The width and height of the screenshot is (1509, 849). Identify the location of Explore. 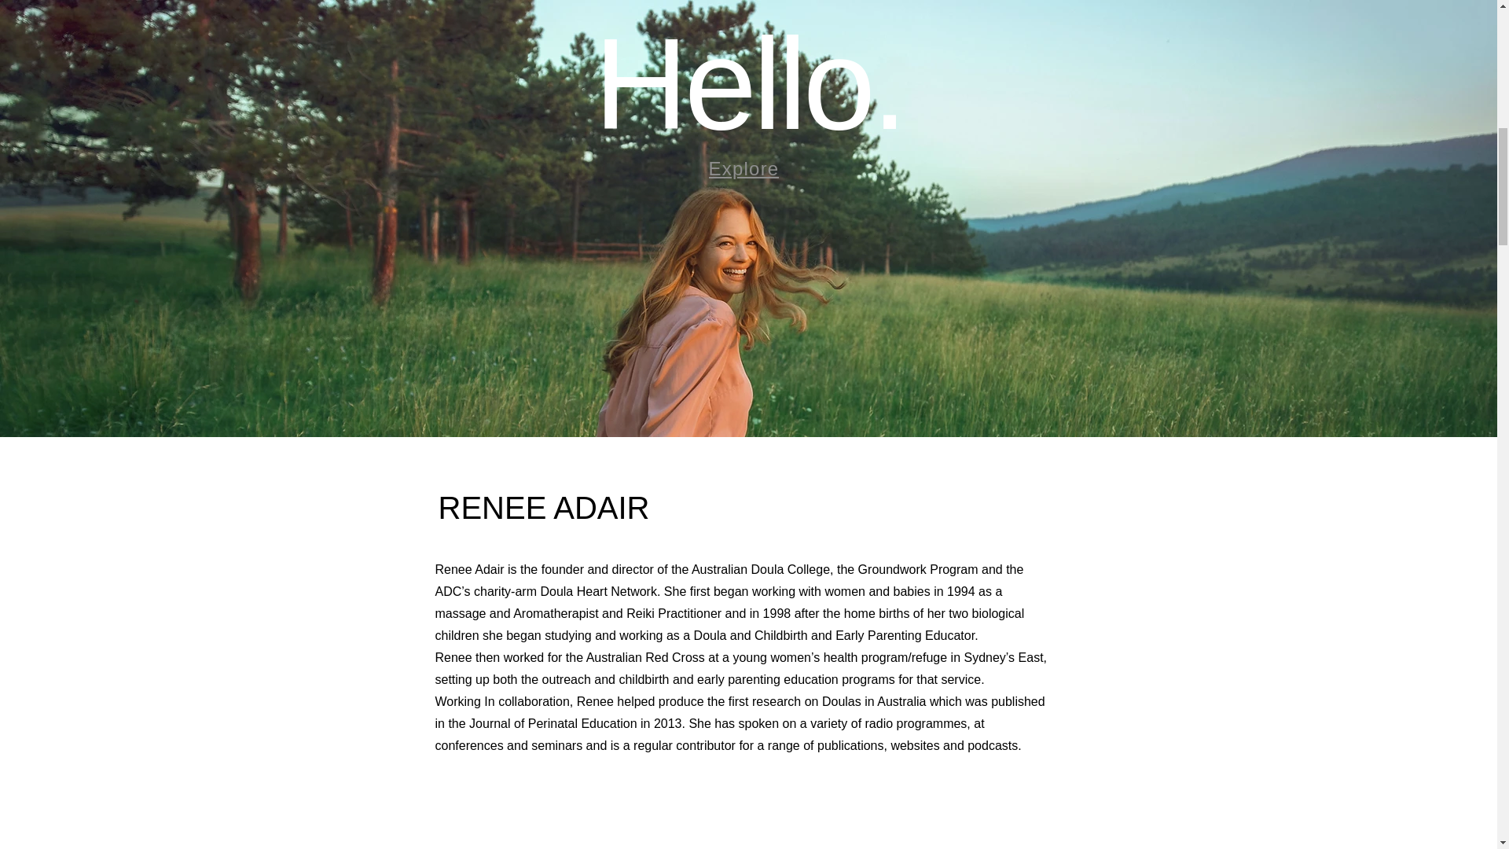
(745, 169).